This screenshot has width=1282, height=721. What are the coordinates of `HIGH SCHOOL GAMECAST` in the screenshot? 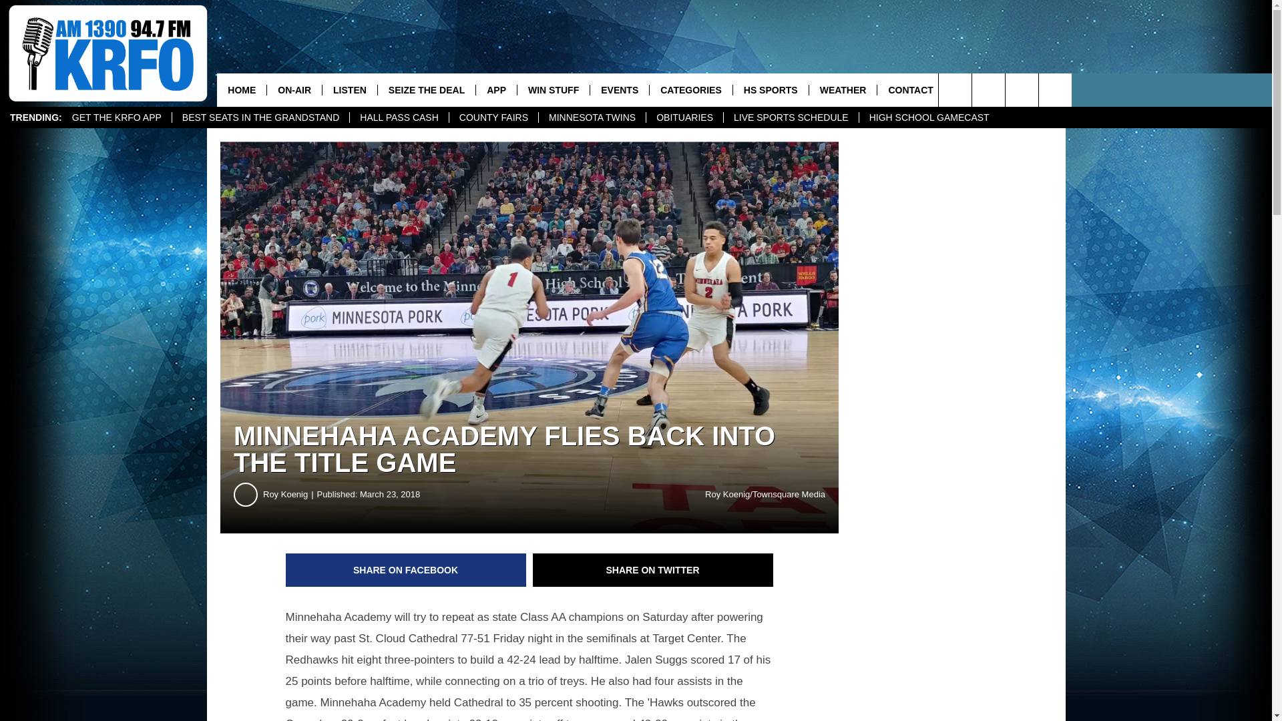 It's located at (929, 117).